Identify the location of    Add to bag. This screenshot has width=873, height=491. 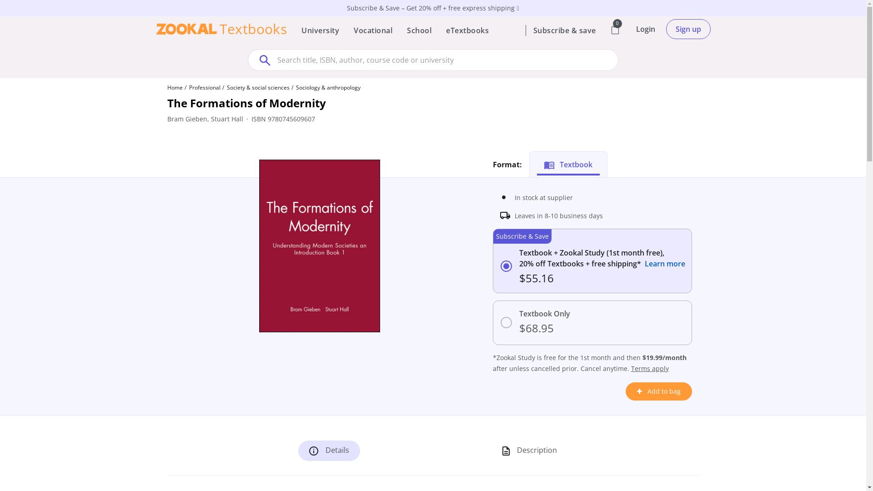
(659, 391).